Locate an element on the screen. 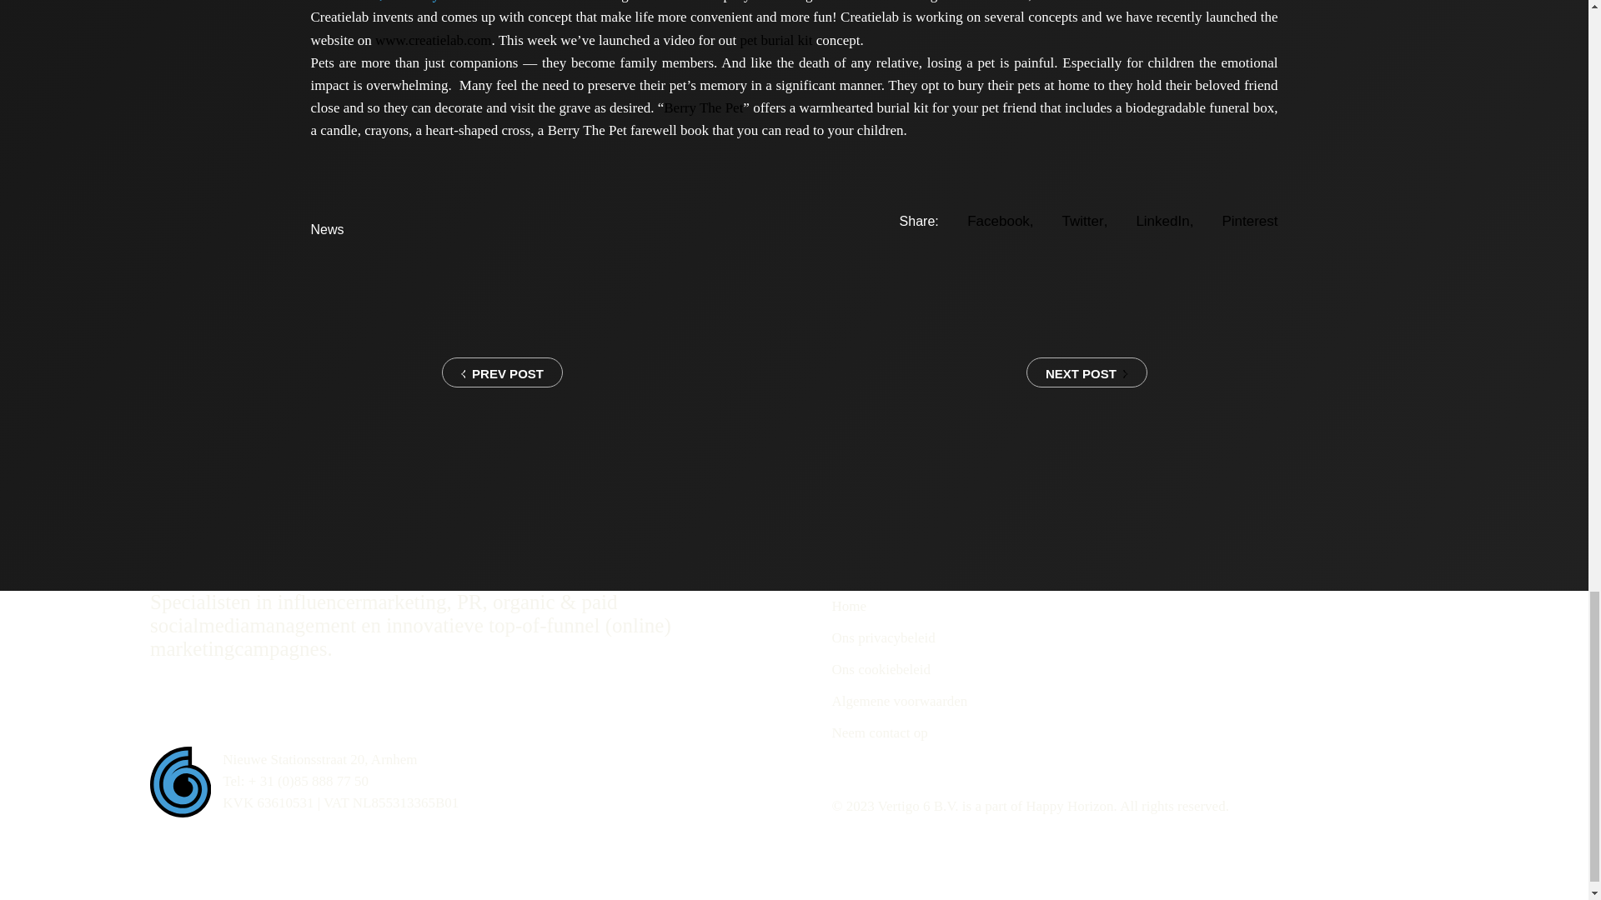 The image size is (1601, 900). Creatielab is located at coordinates (544, 2).